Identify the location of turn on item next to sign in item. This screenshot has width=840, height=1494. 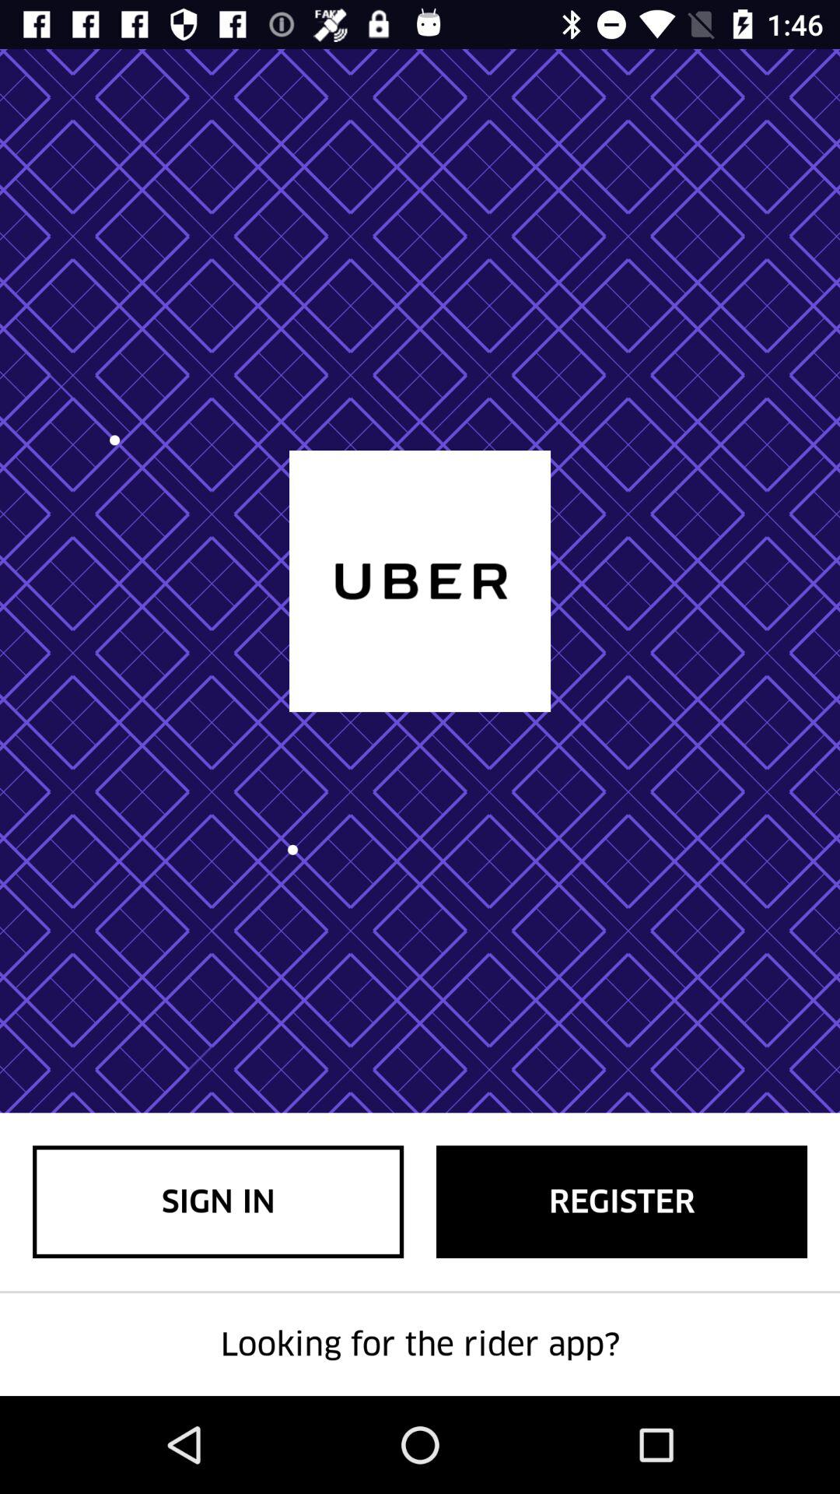
(622, 1201).